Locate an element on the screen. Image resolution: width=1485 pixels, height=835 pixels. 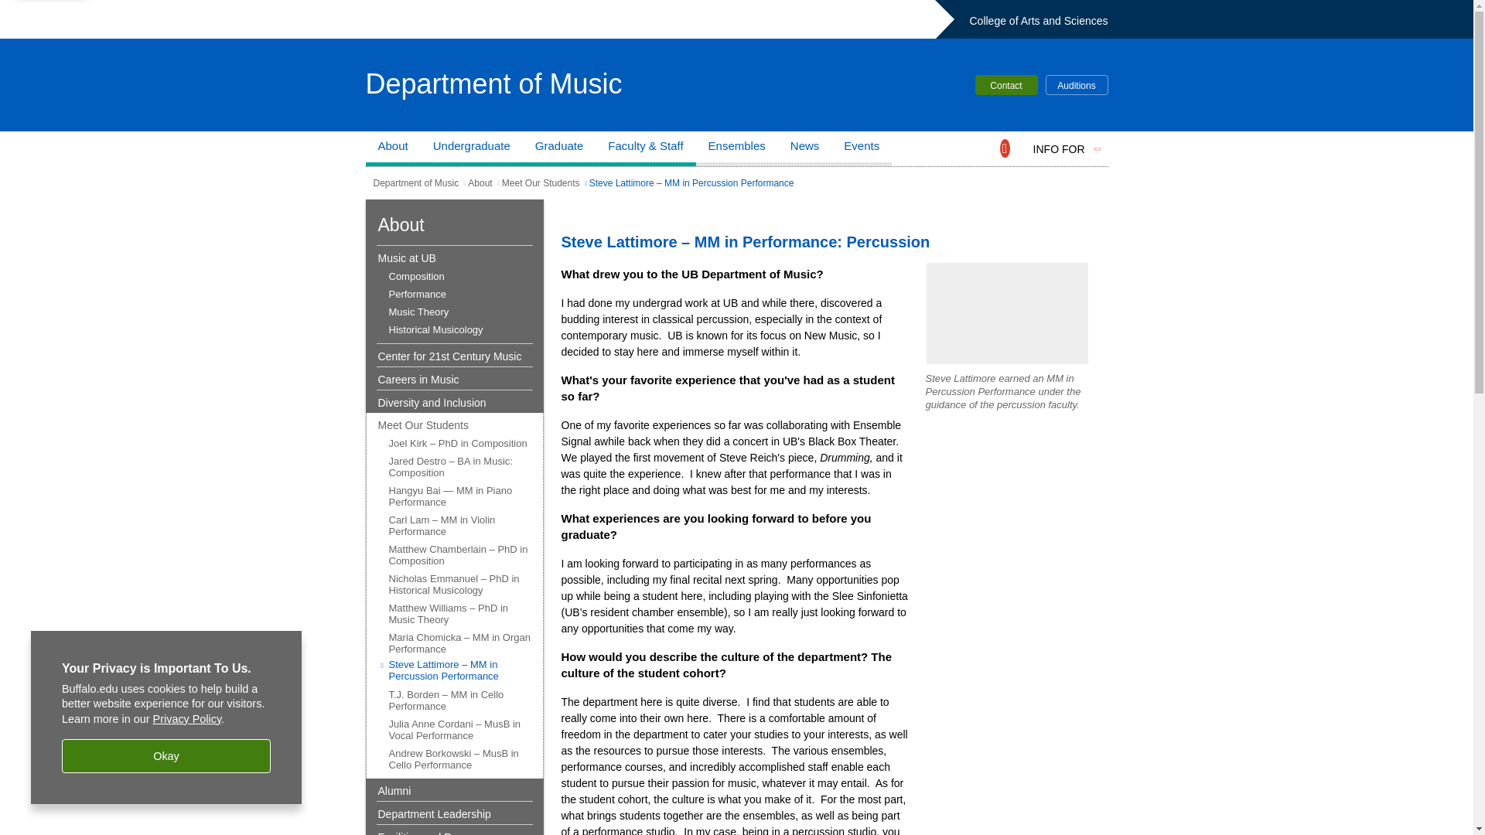
Contact is located at coordinates (1005, 85).